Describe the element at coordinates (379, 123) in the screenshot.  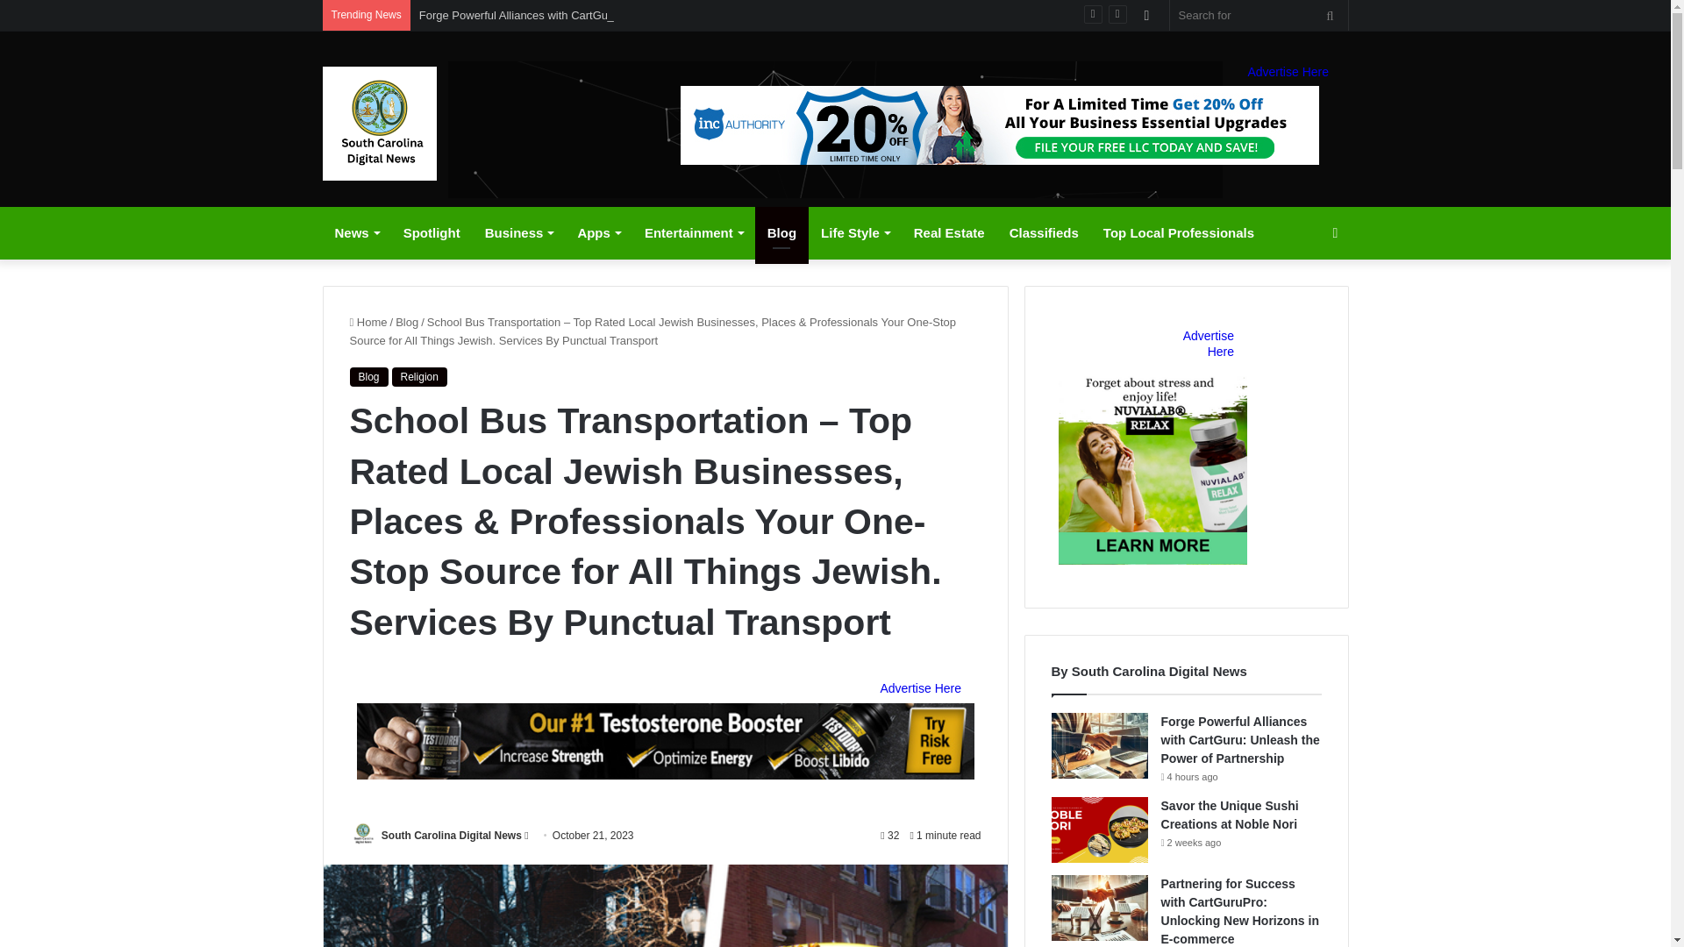
I see `South Carolina Digital News` at that location.